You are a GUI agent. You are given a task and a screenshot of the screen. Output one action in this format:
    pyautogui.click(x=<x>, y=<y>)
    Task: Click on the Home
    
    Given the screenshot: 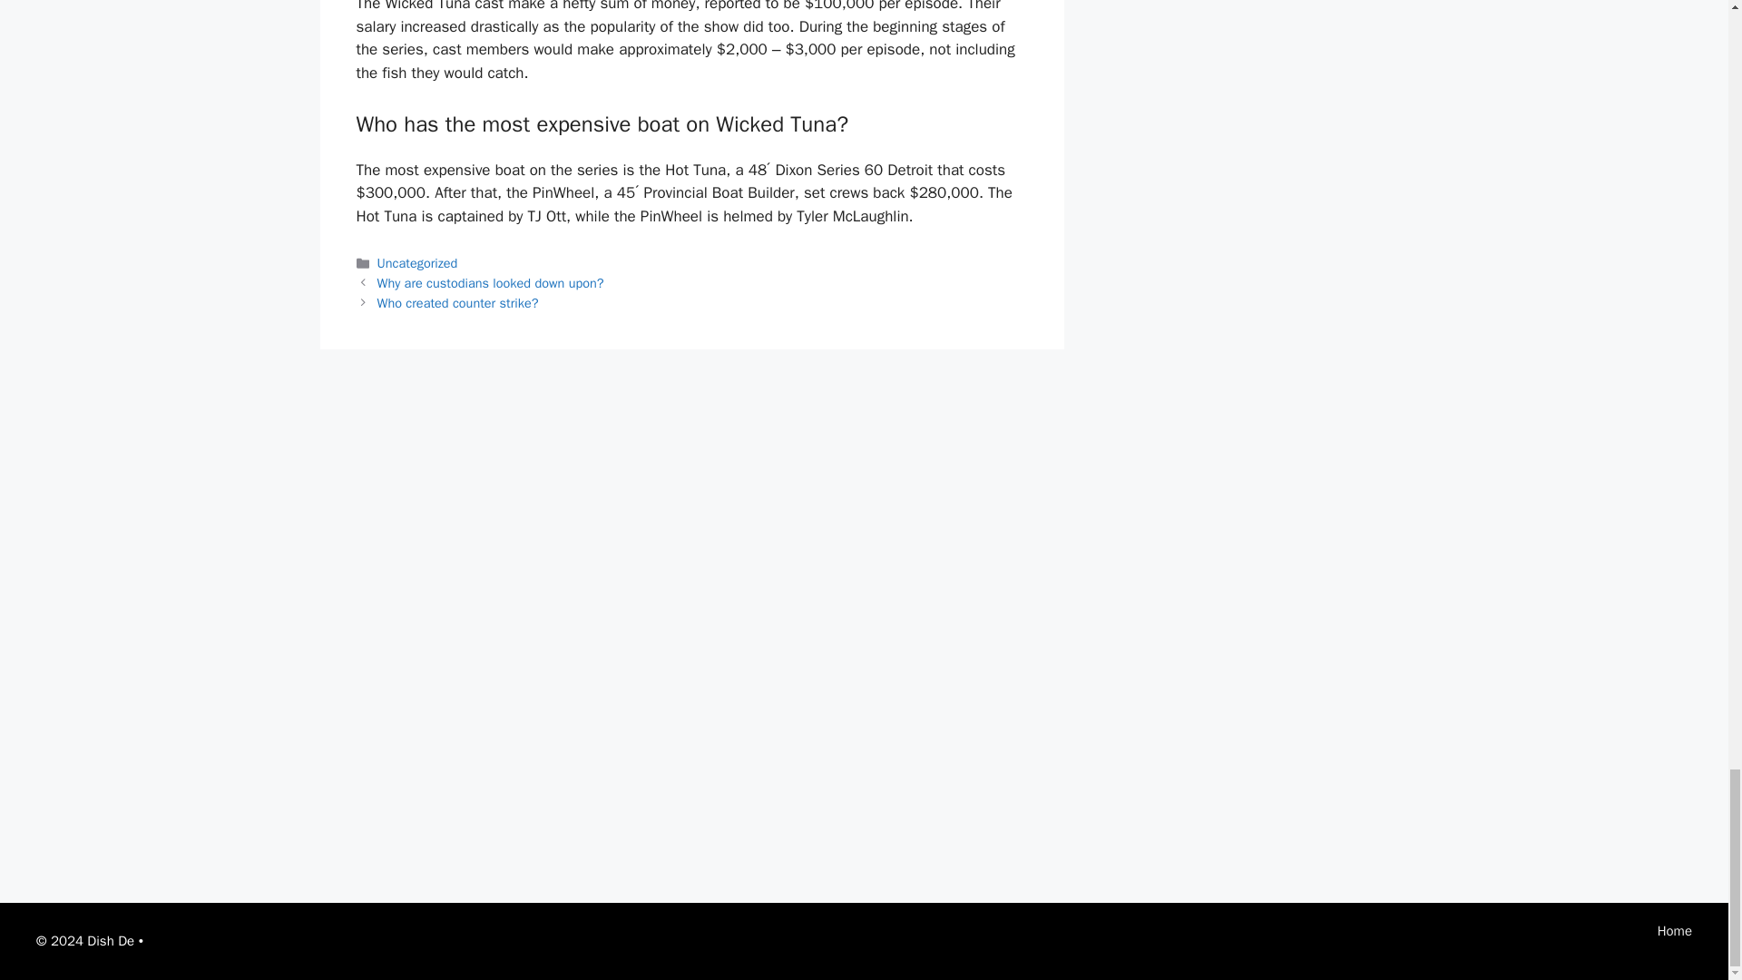 What is the action you would take?
    pyautogui.click(x=1675, y=931)
    